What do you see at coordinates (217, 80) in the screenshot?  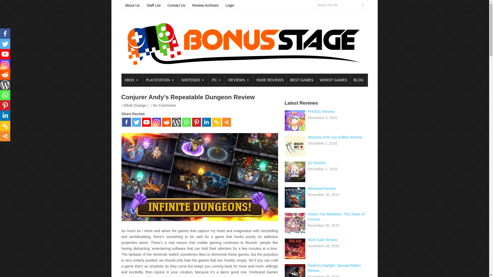 I see `PC` at bounding box center [217, 80].